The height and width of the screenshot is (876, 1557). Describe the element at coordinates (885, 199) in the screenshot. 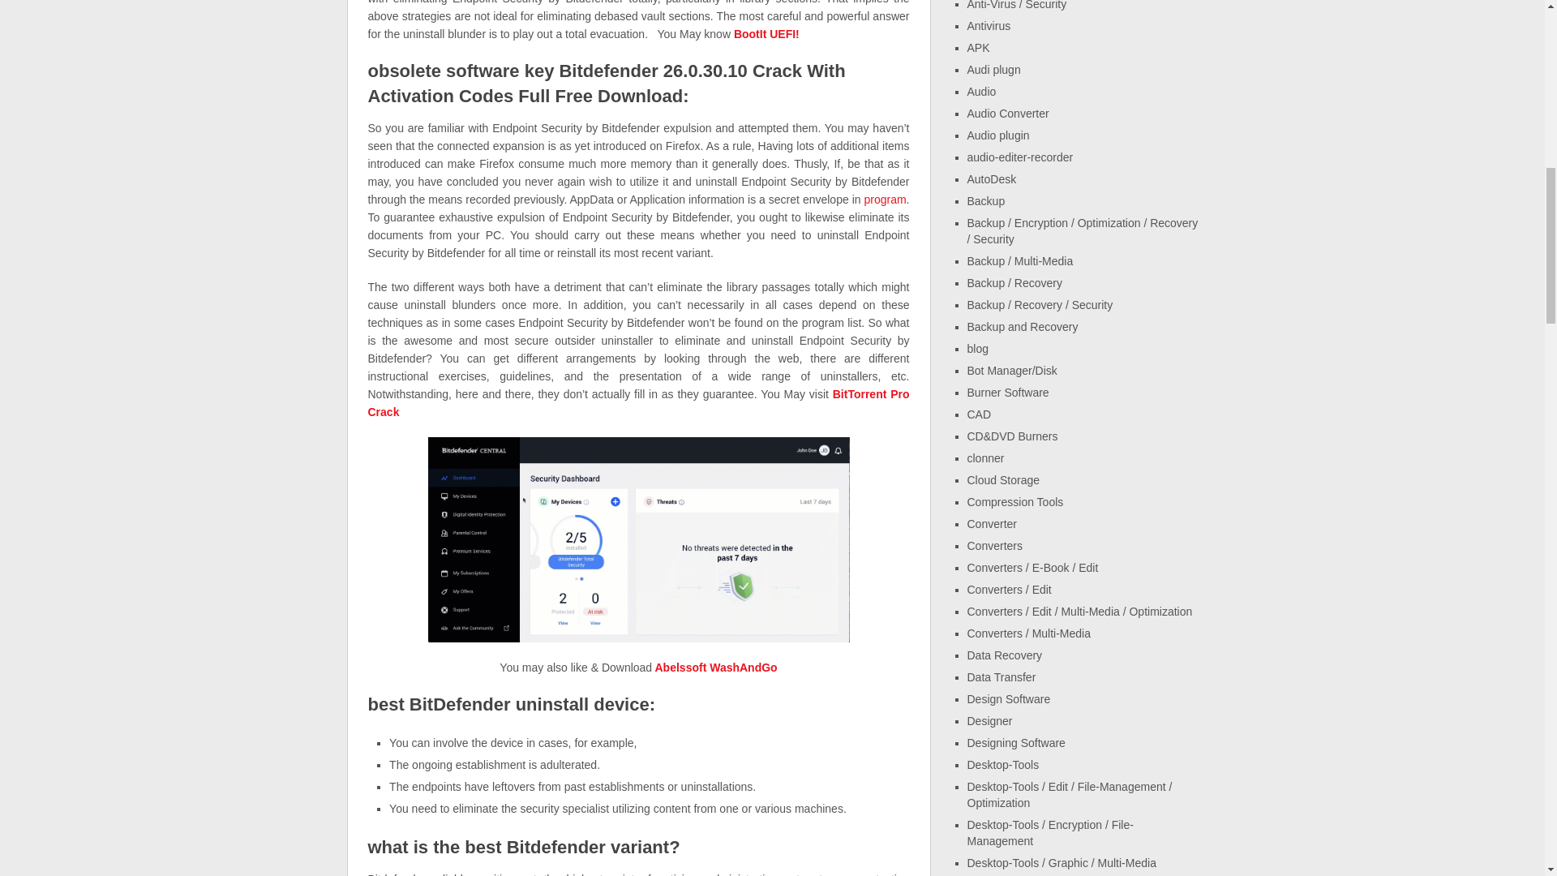

I see `program` at that location.